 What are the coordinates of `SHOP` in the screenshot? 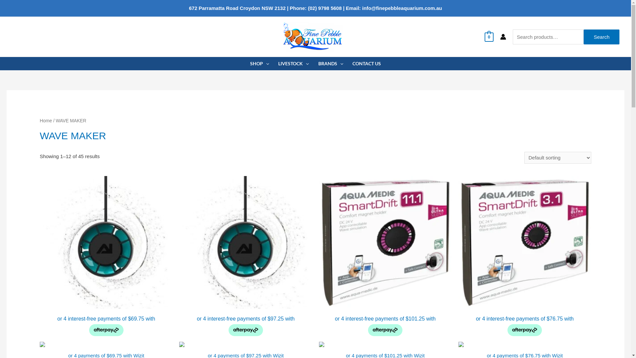 It's located at (260, 64).